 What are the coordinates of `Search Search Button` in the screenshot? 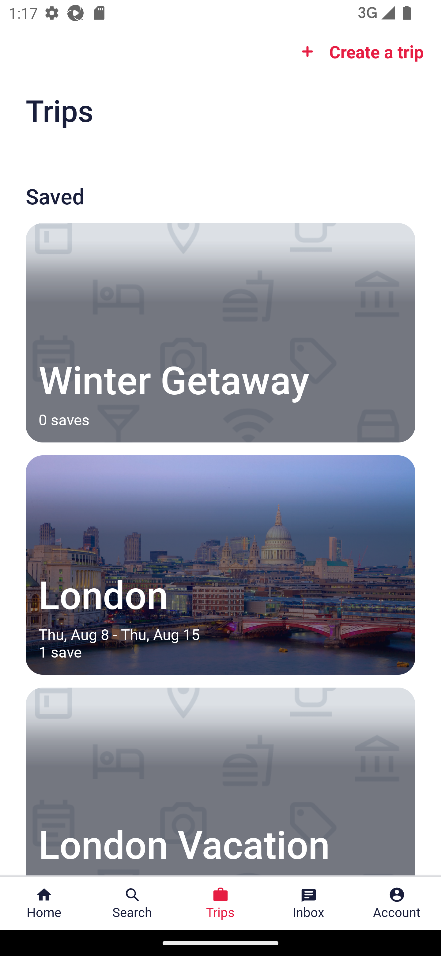 It's located at (132, 903).